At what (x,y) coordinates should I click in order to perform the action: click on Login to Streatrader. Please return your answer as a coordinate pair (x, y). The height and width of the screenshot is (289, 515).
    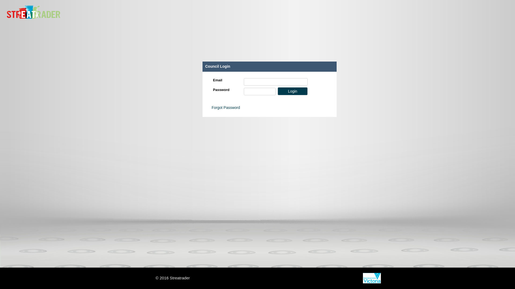
    Looking at the image, I should click on (293, 91).